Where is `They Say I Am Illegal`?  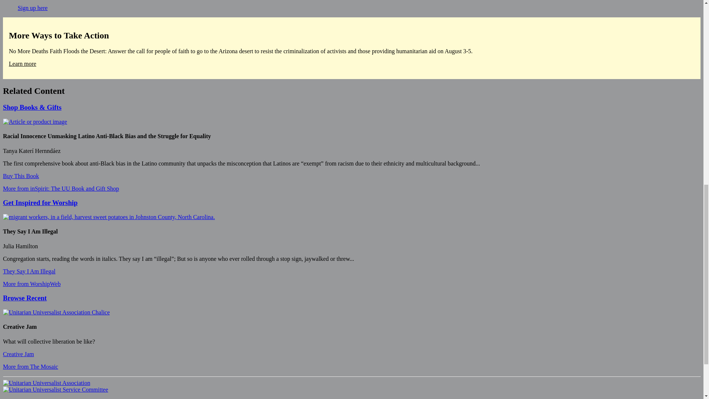
They Say I Am Illegal is located at coordinates (29, 271).